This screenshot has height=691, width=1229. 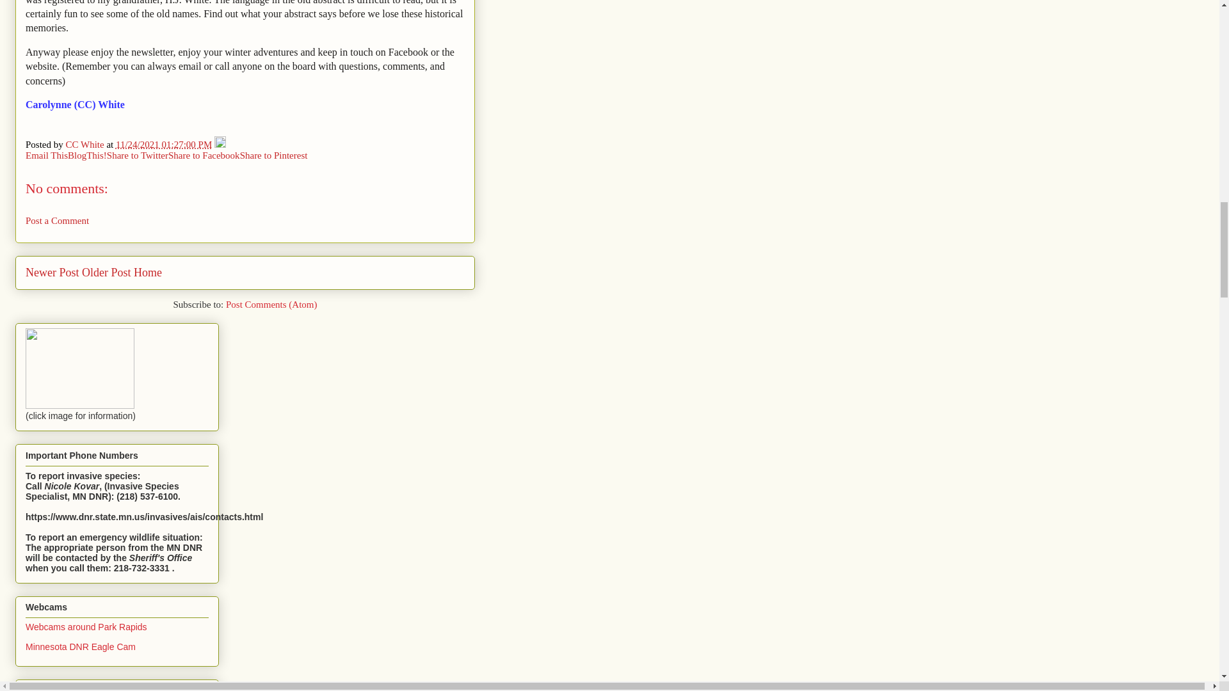 I want to click on CC White, so click(x=86, y=145).